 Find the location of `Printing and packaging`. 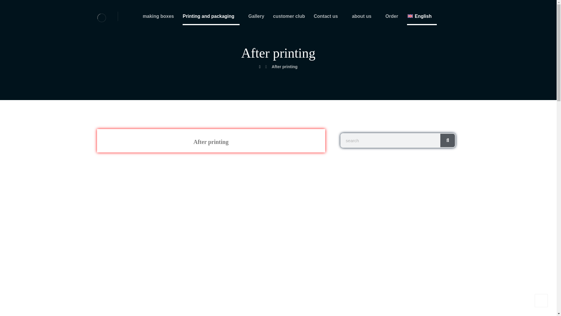

Printing and packaging is located at coordinates (211, 18).